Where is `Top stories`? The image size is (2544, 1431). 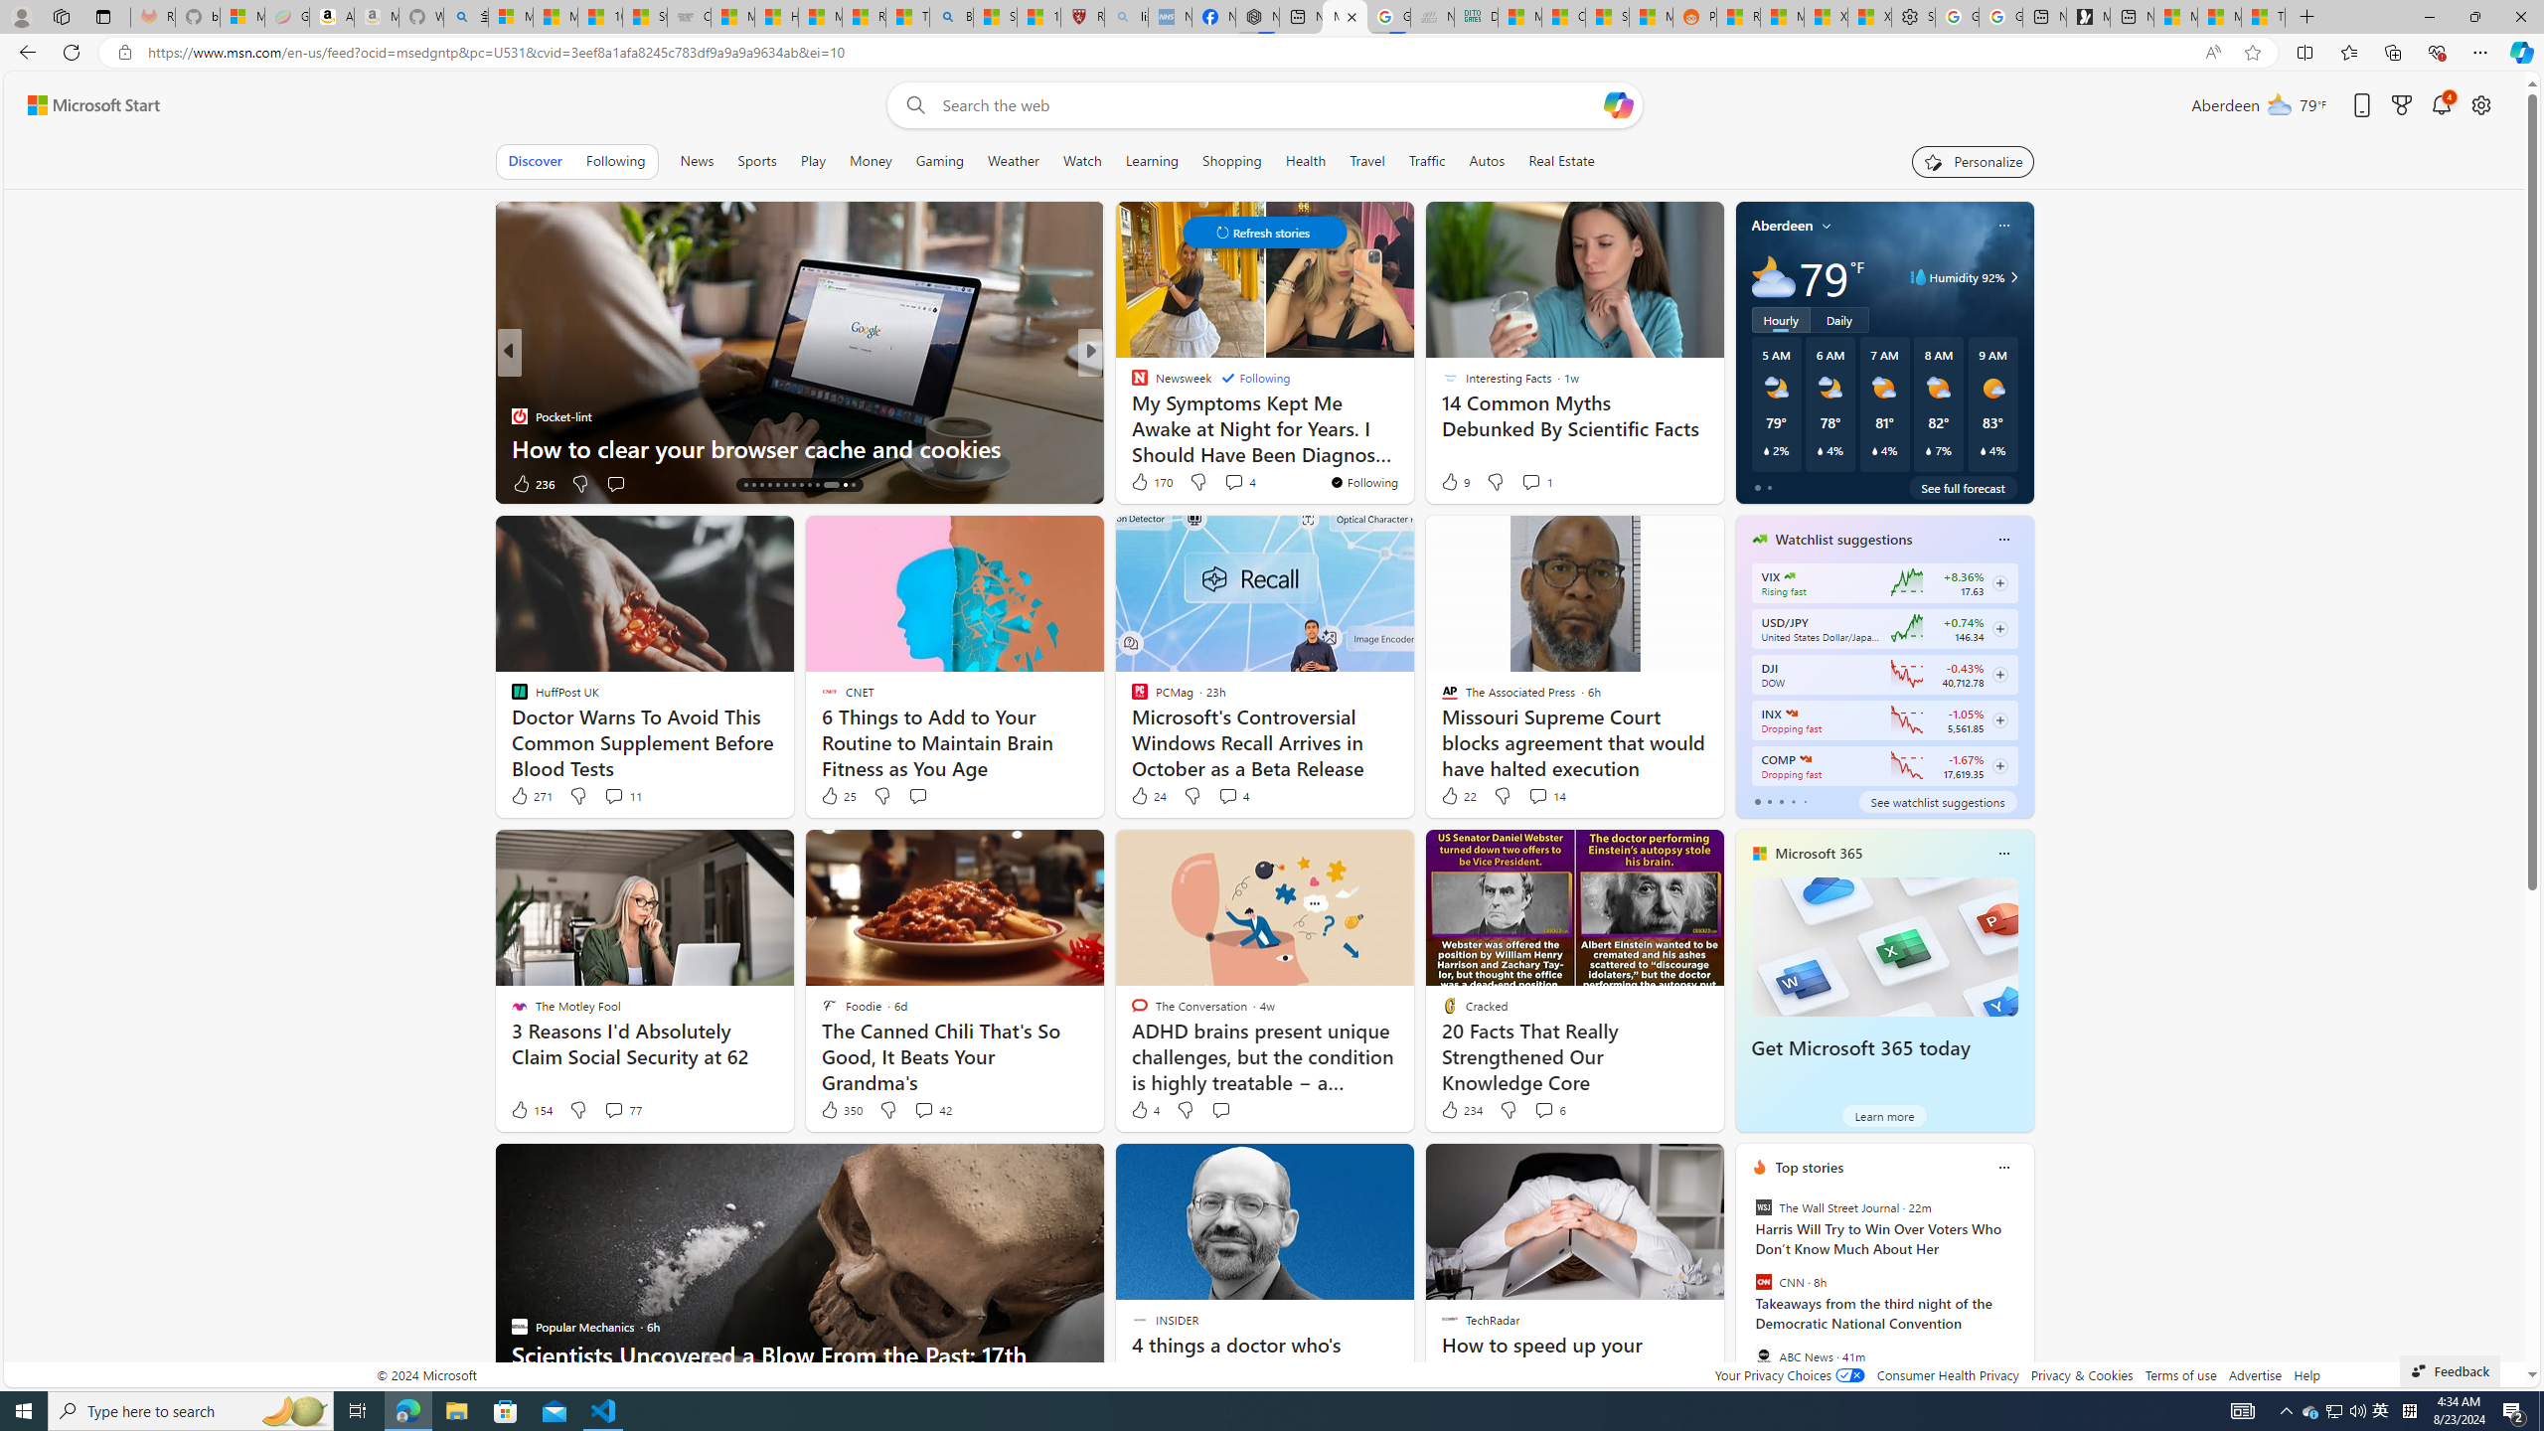 Top stories is located at coordinates (1810, 1167).